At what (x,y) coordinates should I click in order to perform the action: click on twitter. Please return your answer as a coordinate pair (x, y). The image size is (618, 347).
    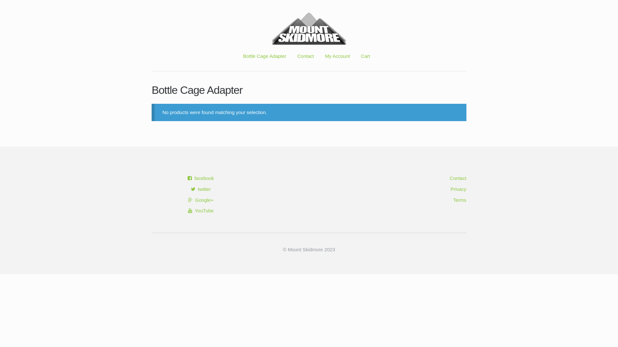
    Looking at the image, I should click on (201, 189).